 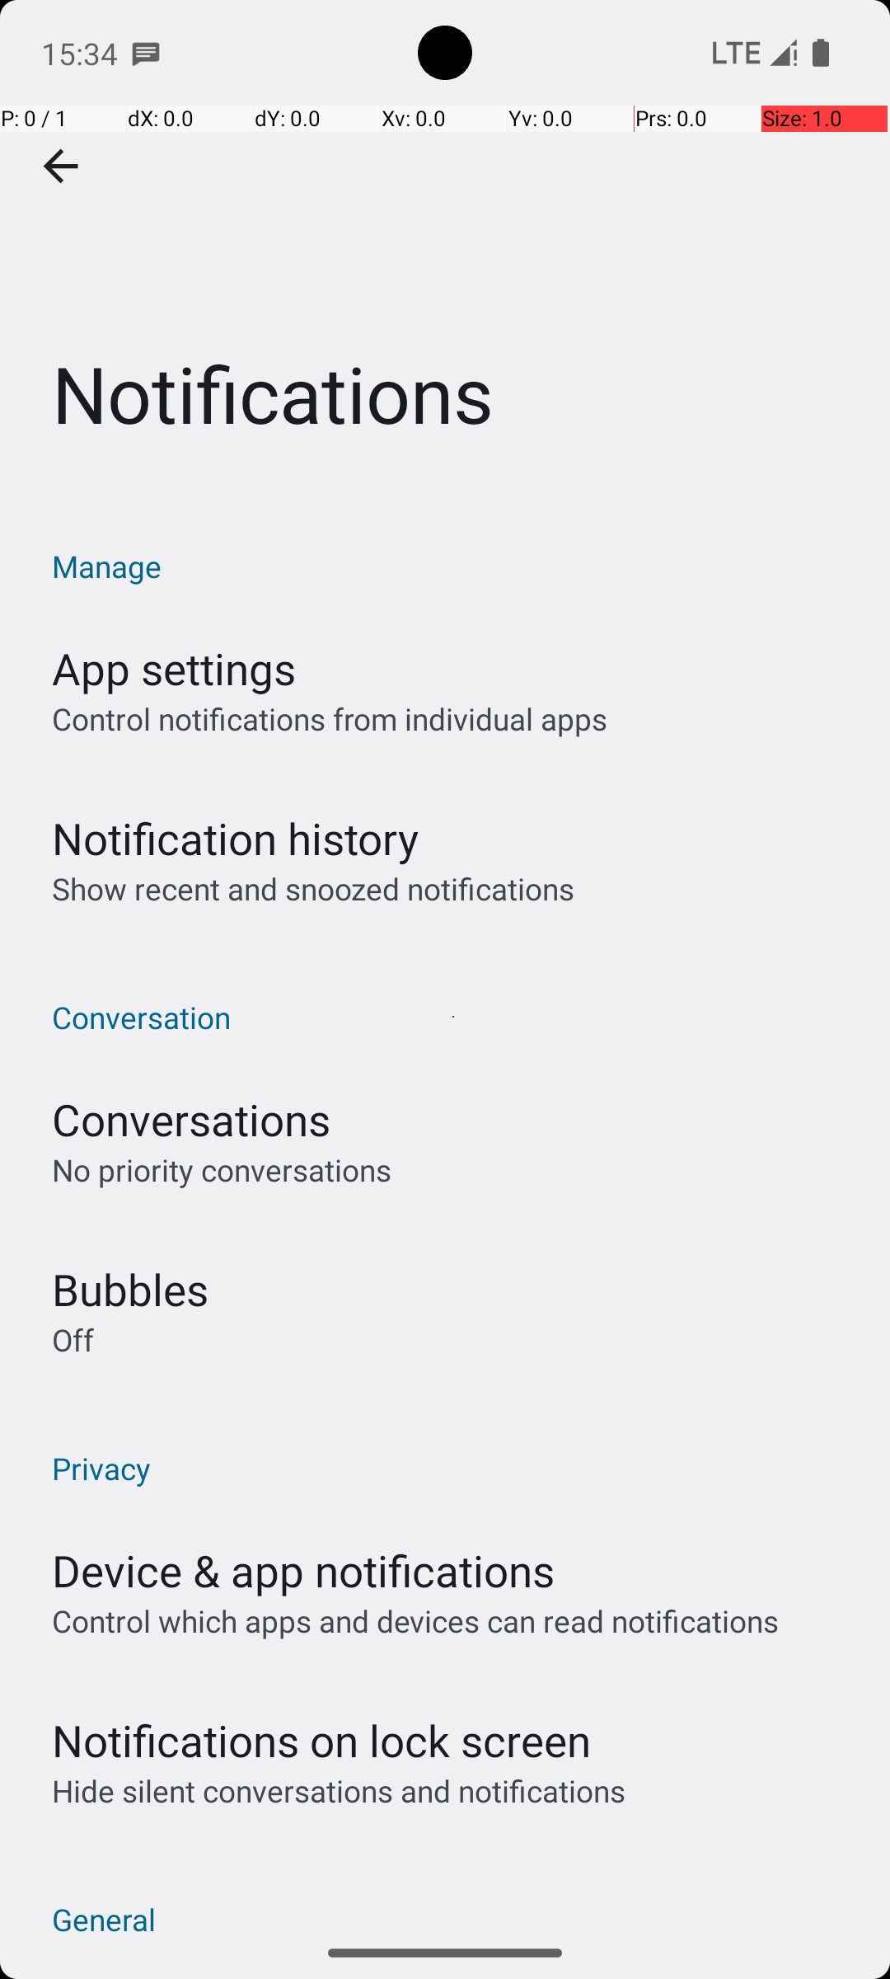 I want to click on Manage, so click(x=453, y=566).